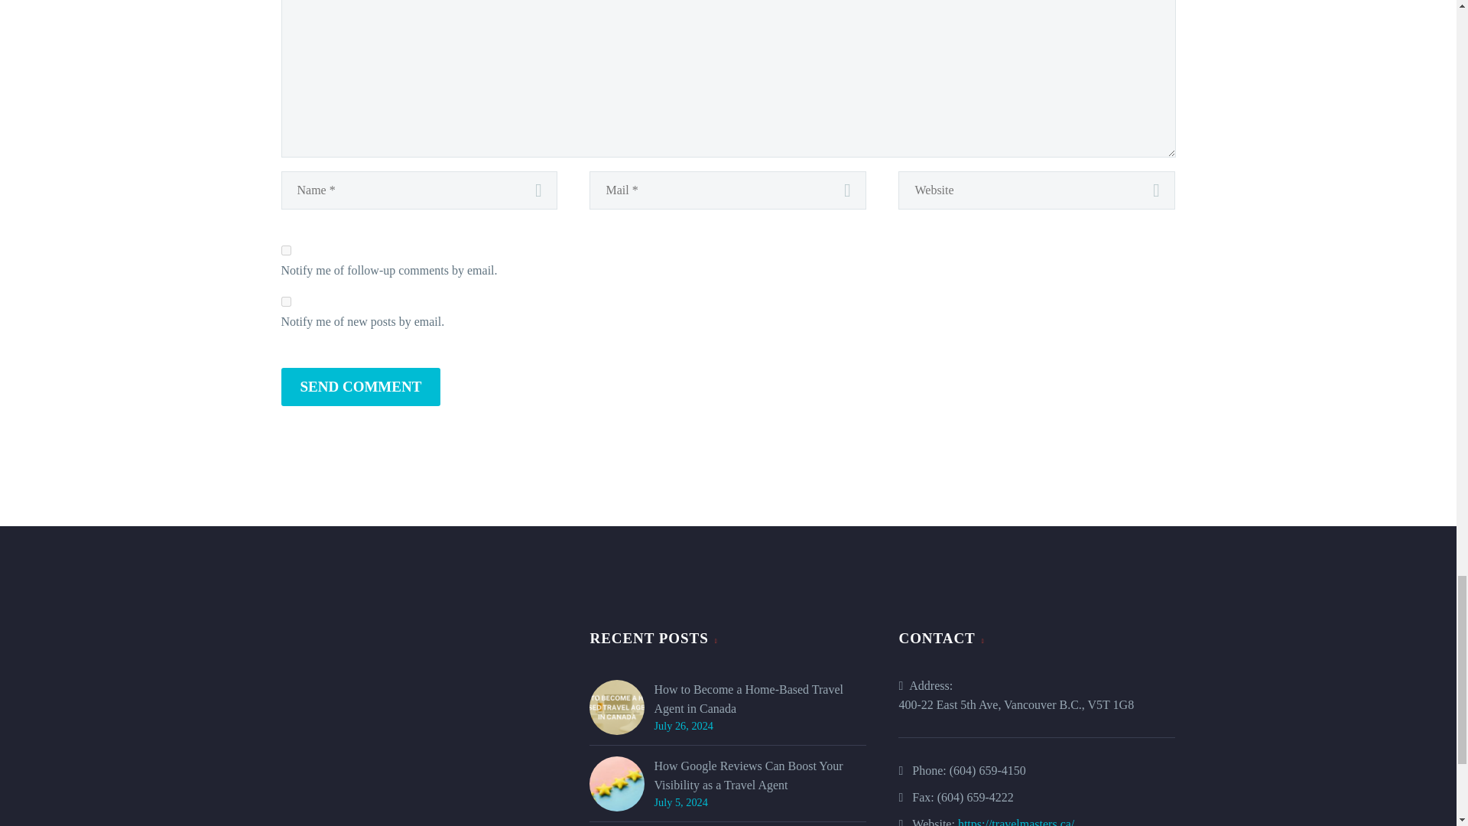 The width and height of the screenshot is (1468, 826). I want to click on subscribe, so click(286, 249).